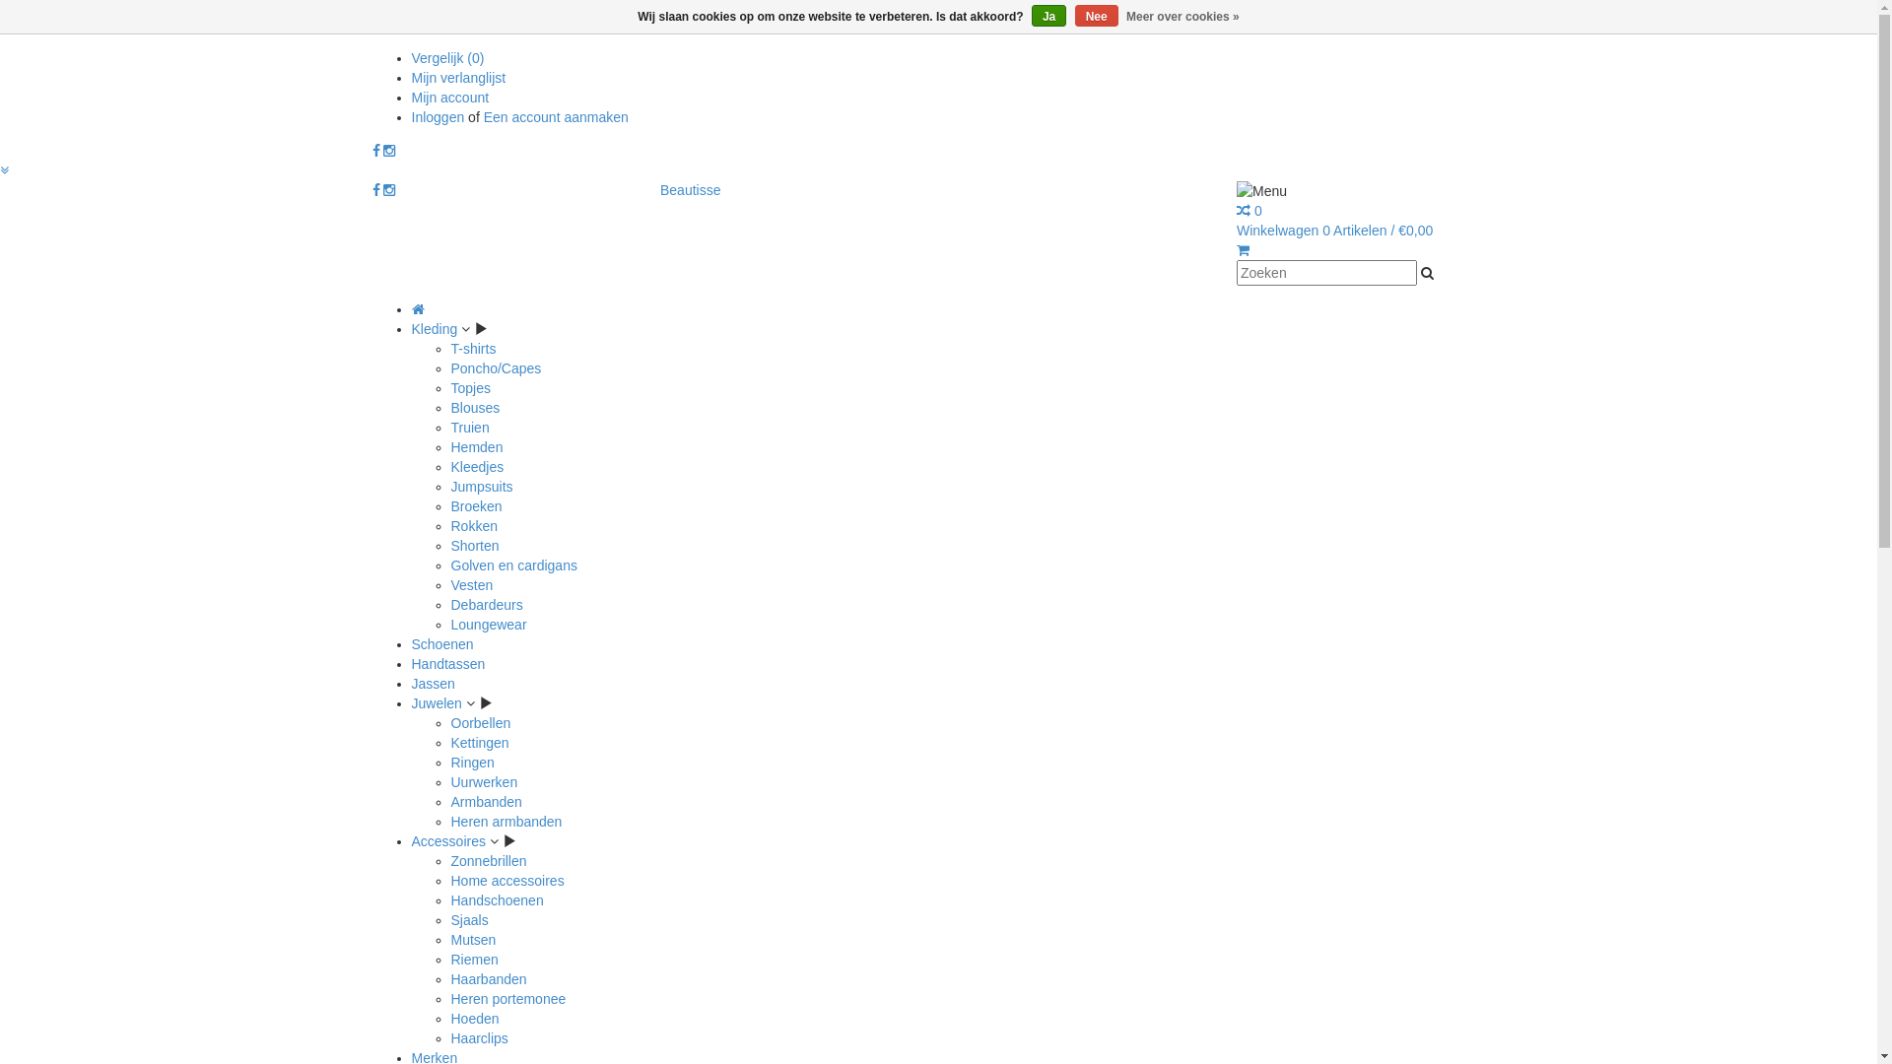 The width and height of the screenshot is (1892, 1064). What do you see at coordinates (473, 763) in the screenshot?
I see `Ringen` at bounding box center [473, 763].